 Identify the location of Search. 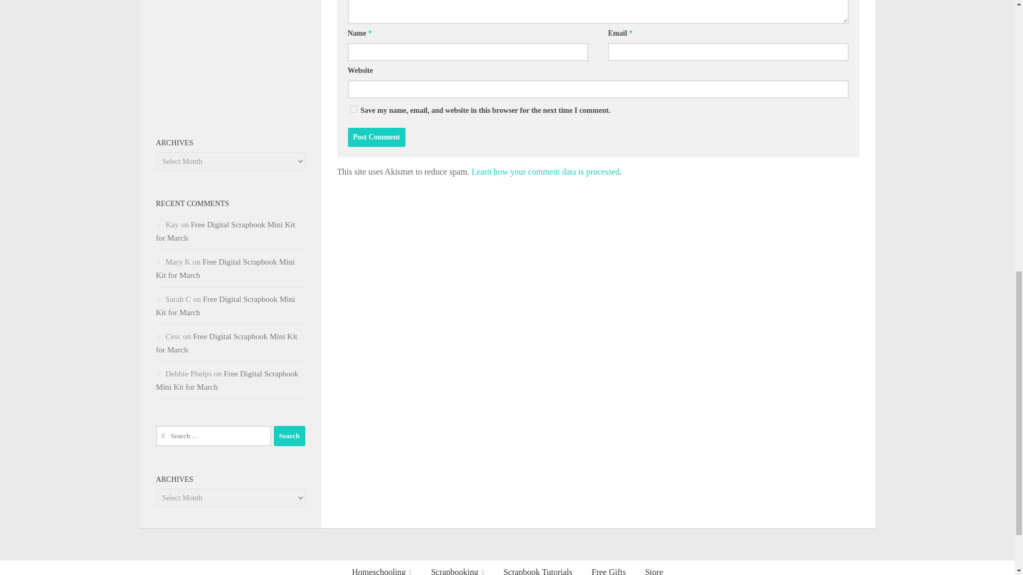
(289, 436).